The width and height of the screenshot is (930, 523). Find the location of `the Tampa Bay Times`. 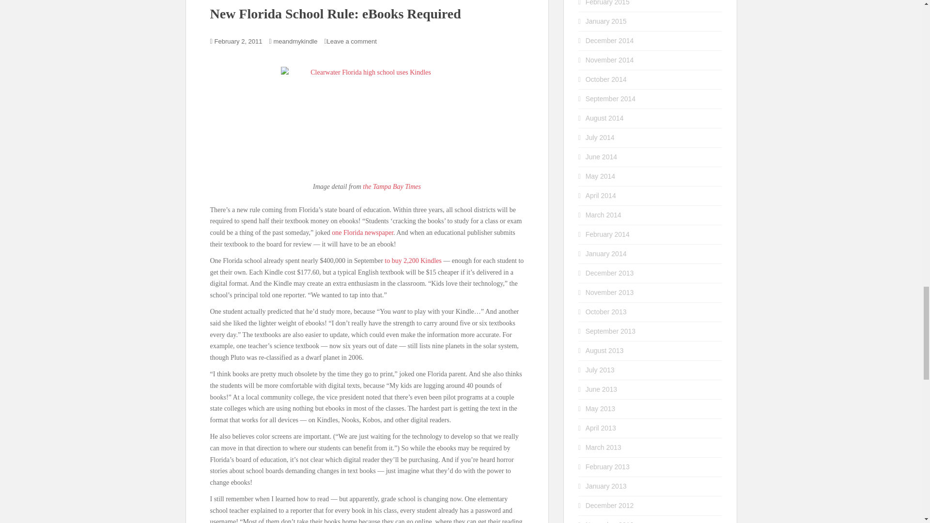

the Tampa Bay Times is located at coordinates (391, 187).